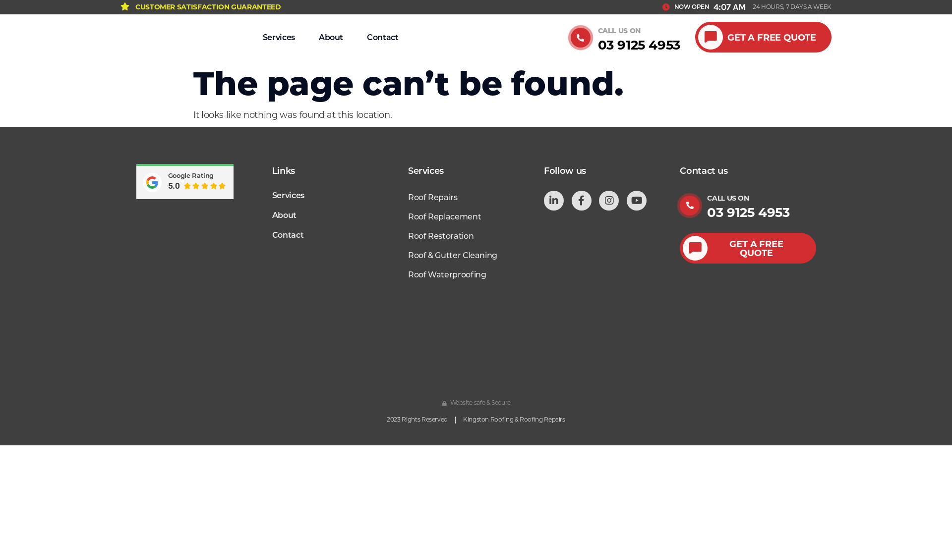  Describe the element at coordinates (728, 198) in the screenshot. I see `CALL US ON` at that location.